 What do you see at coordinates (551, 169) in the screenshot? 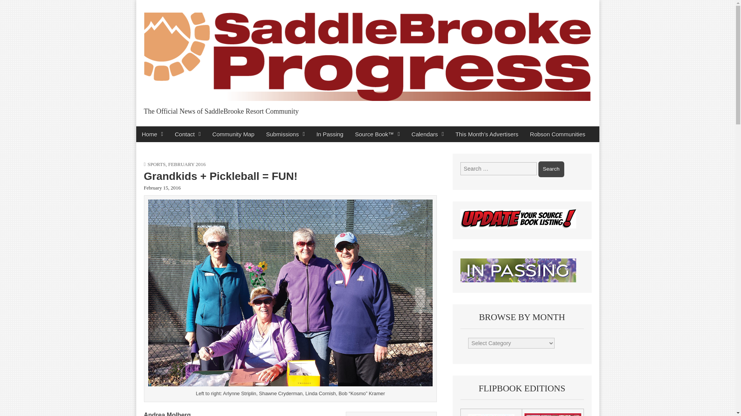
I see `Search` at bounding box center [551, 169].